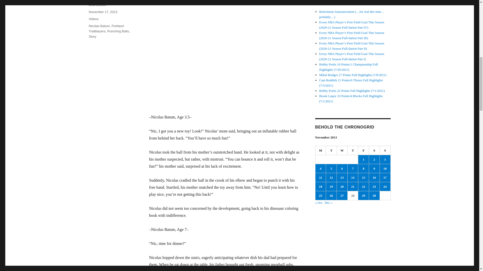  I want to click on Sunday, so click(385, 151).